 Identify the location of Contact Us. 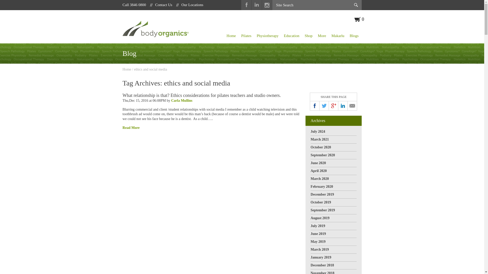
(164, 5).